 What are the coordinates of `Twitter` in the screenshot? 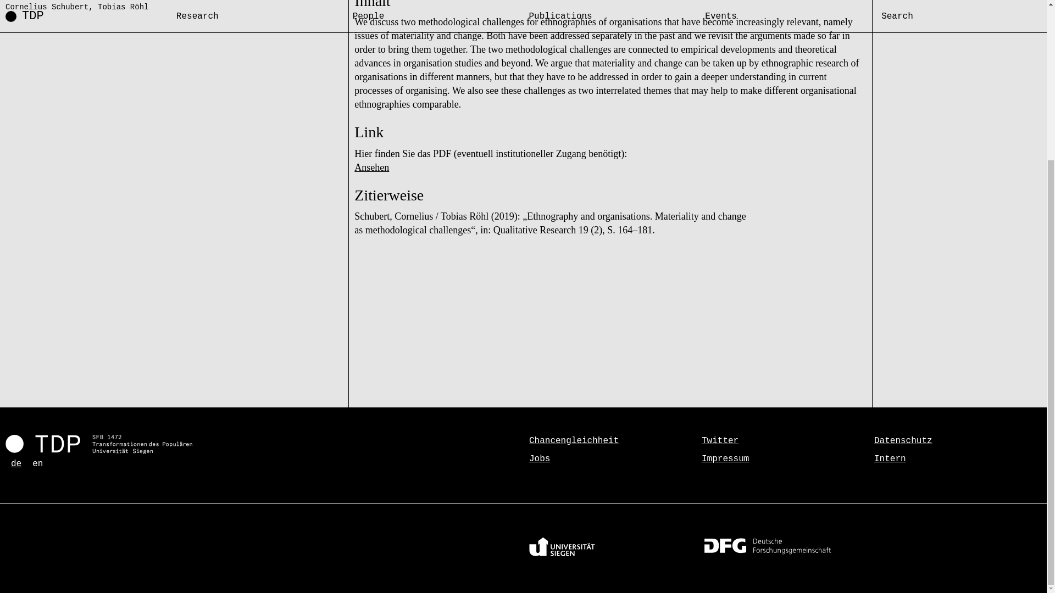 It's located at (720, 440).